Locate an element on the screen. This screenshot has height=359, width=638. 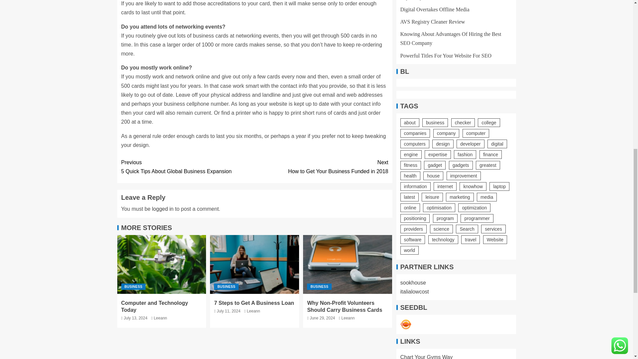
BUSINESS is located at coordinates (344, 306).